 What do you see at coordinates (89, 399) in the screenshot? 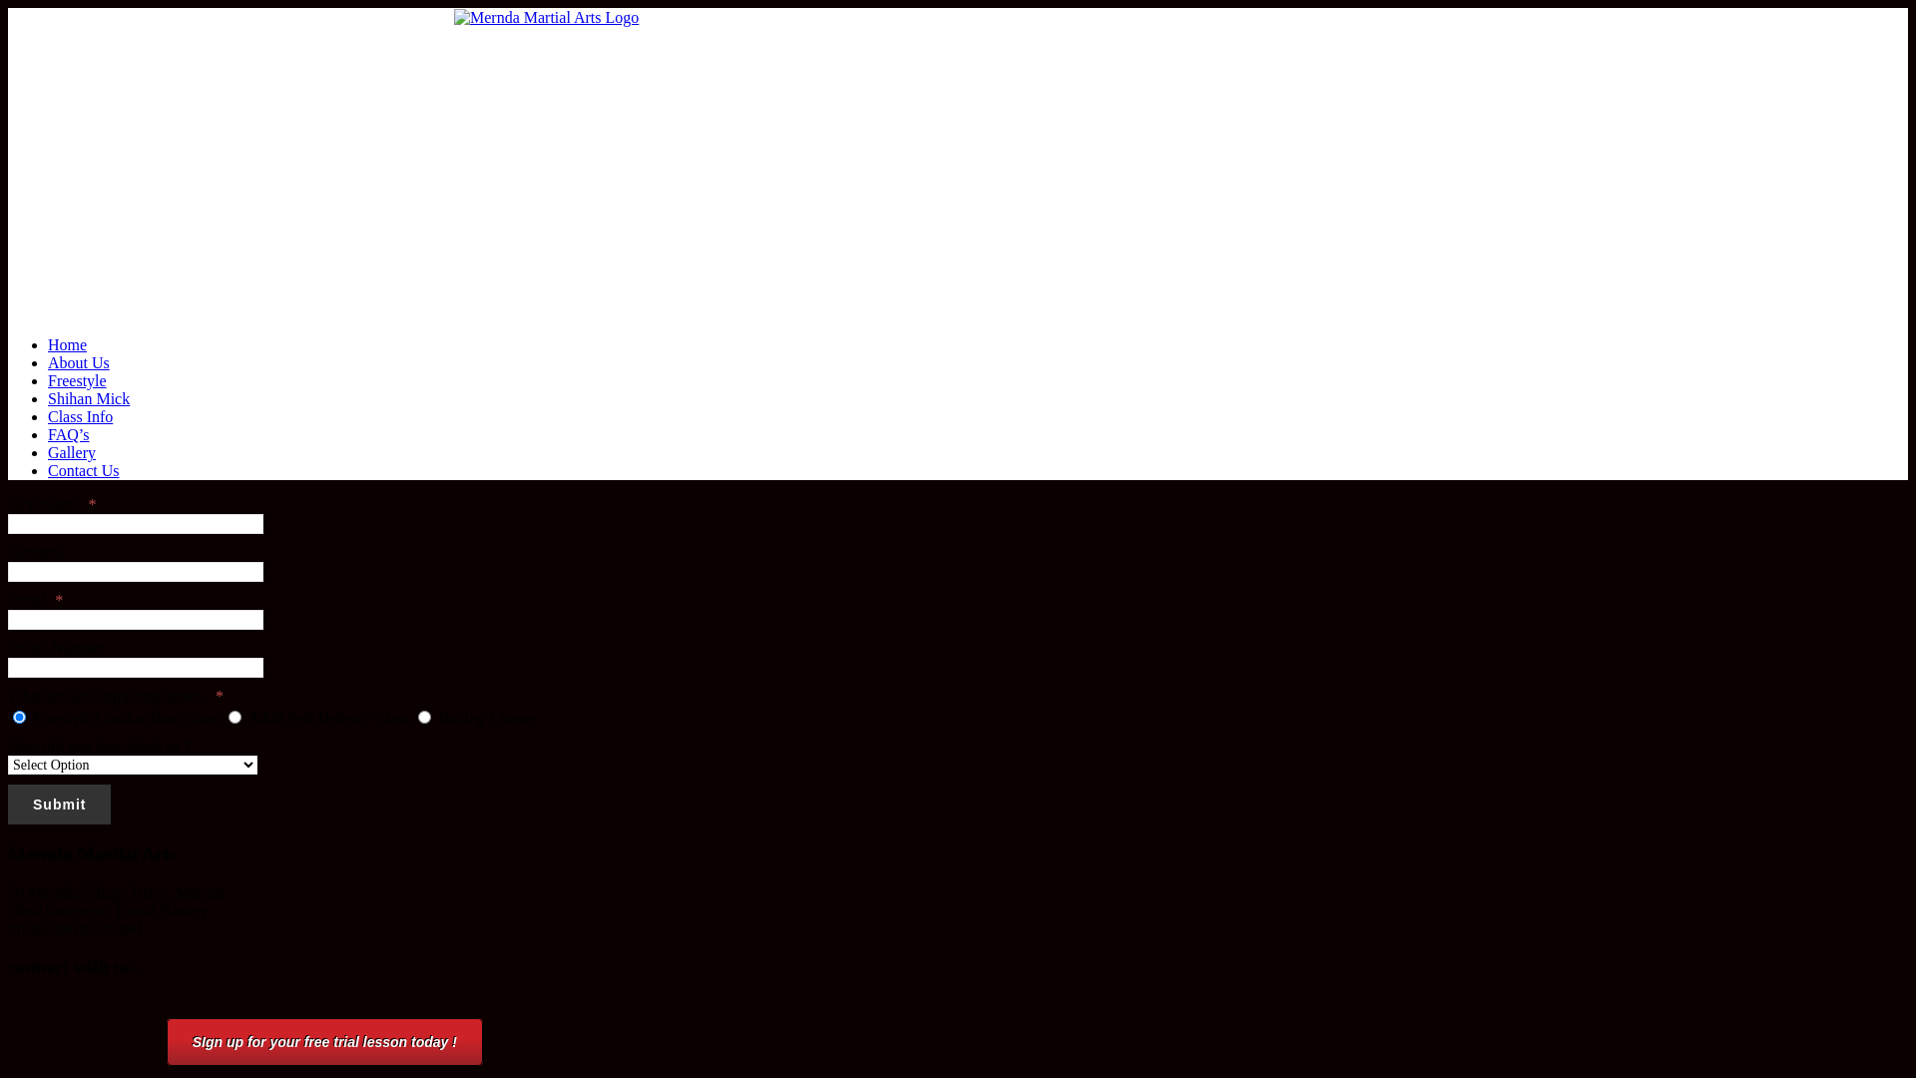
I see `Shihan Mick` at bounding box center [89, 399].